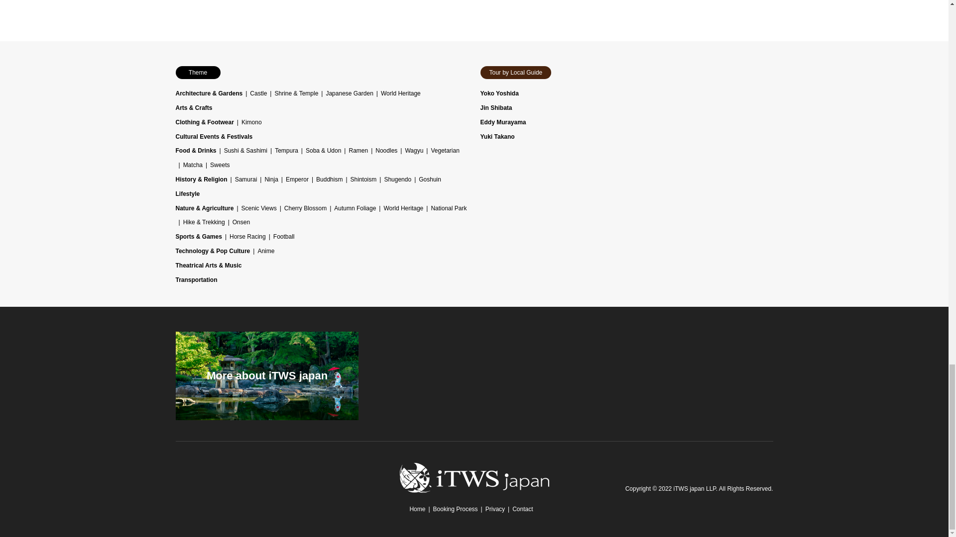 Image resolution: width=956 pixels, height=537 pixels. Describe the element at coordinates (271, 179) in the screenshot. I see `Ninja` at that location.